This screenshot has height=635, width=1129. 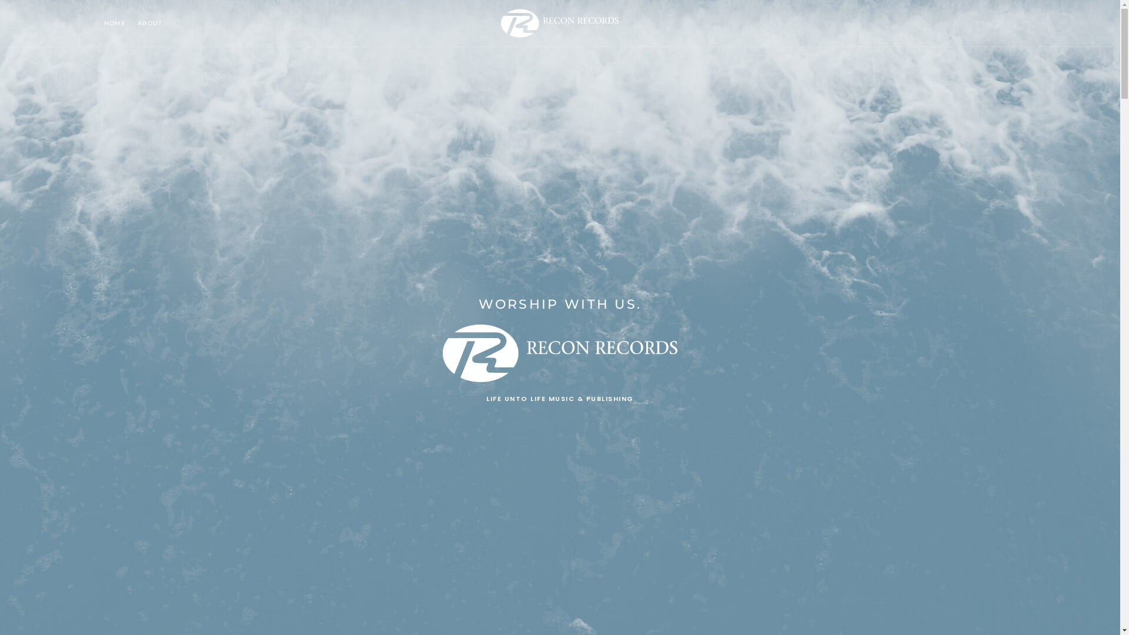 What do you see at coordinates (150, 24) in the screenshot?
I see `ABOUT` at bounding box center [150, 24].